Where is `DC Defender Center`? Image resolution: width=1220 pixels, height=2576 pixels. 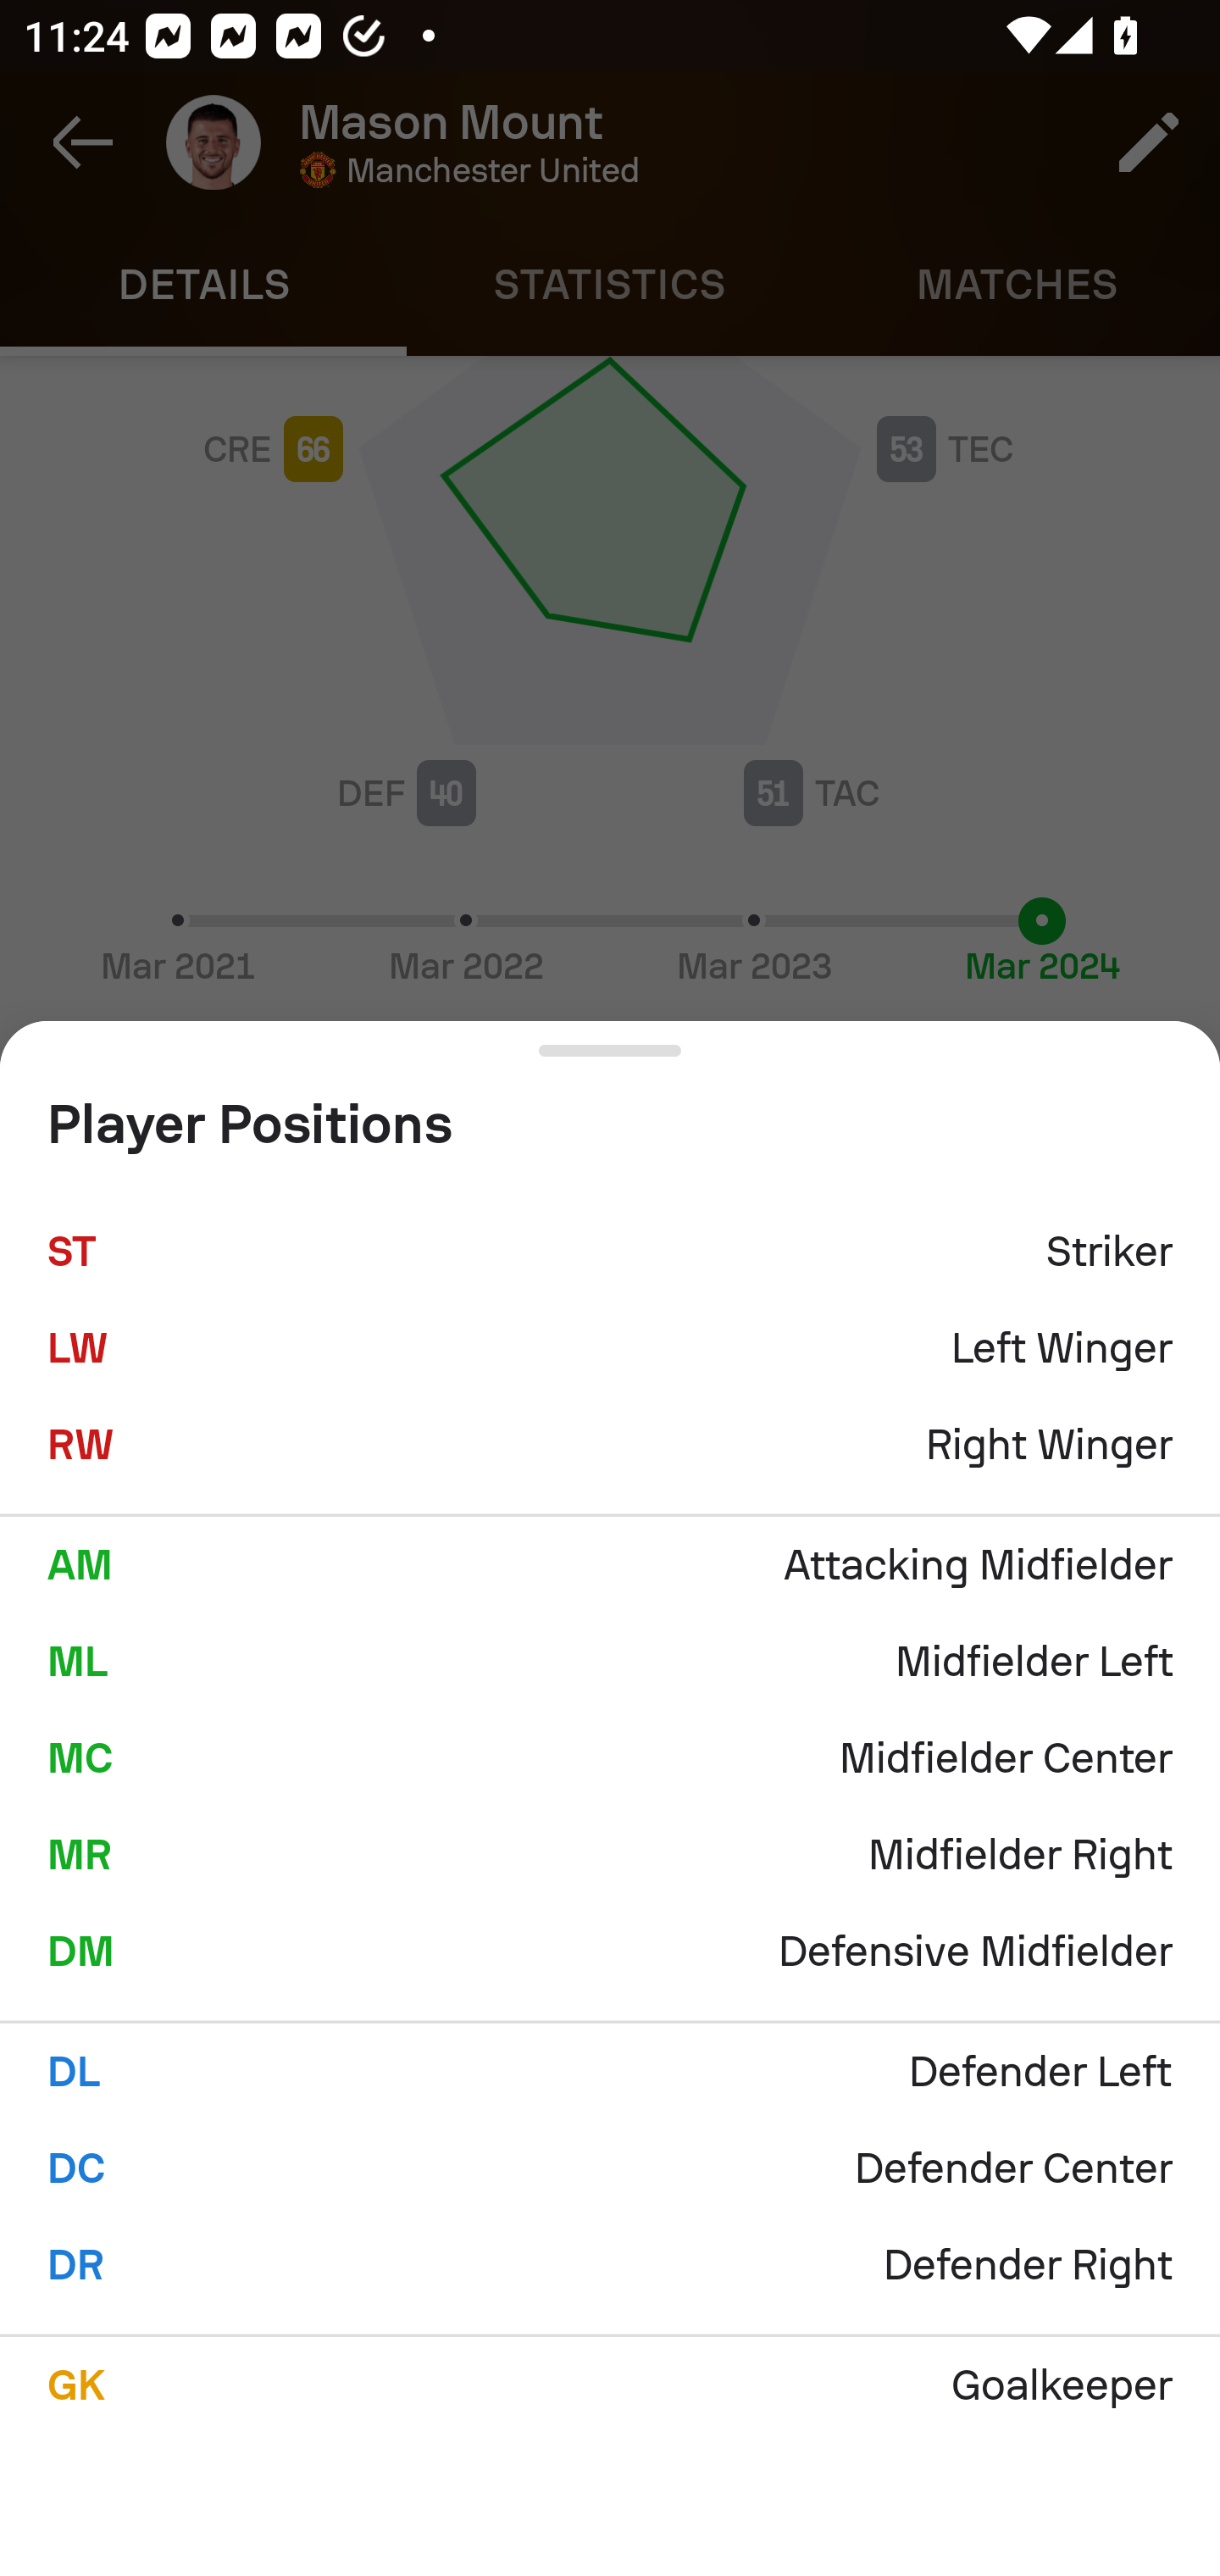
DC Defender Center is located at coordinates (610, 2168).